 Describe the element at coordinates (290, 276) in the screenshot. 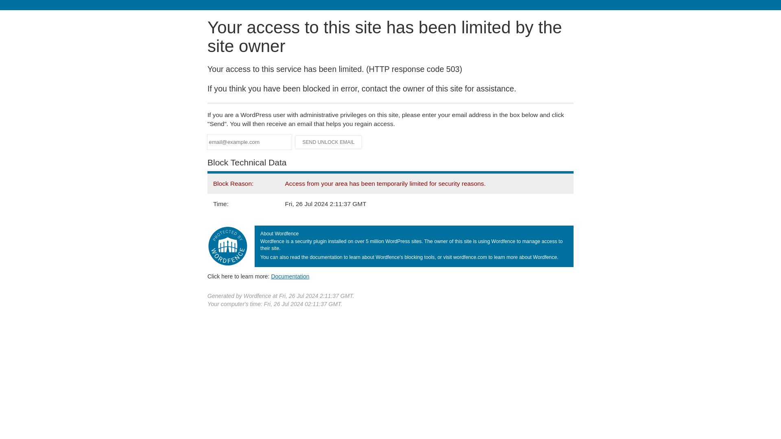

I see `Documentation` at that location.